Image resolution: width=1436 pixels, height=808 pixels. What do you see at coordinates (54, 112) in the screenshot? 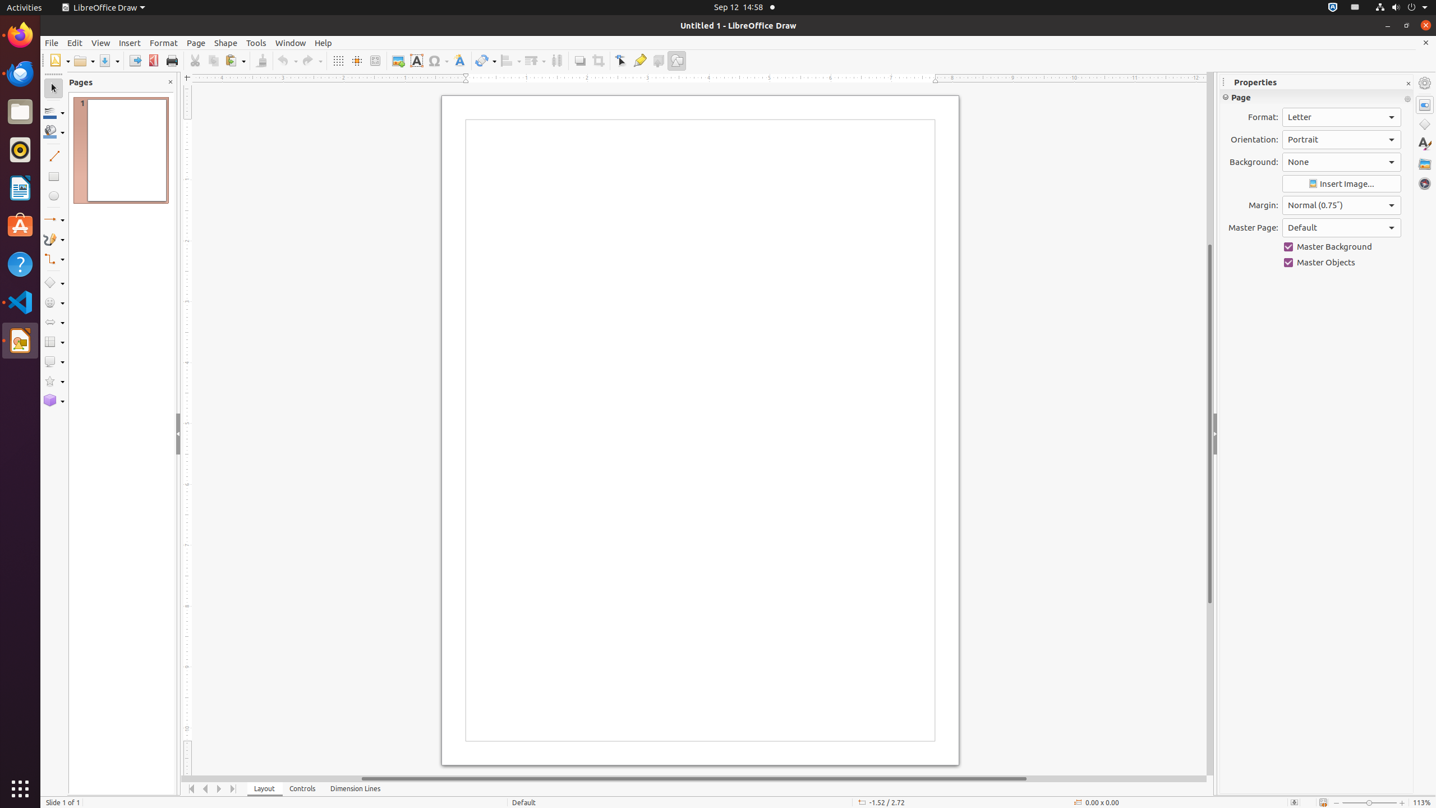
I see `Line Color` at bounding box center [54, 112].